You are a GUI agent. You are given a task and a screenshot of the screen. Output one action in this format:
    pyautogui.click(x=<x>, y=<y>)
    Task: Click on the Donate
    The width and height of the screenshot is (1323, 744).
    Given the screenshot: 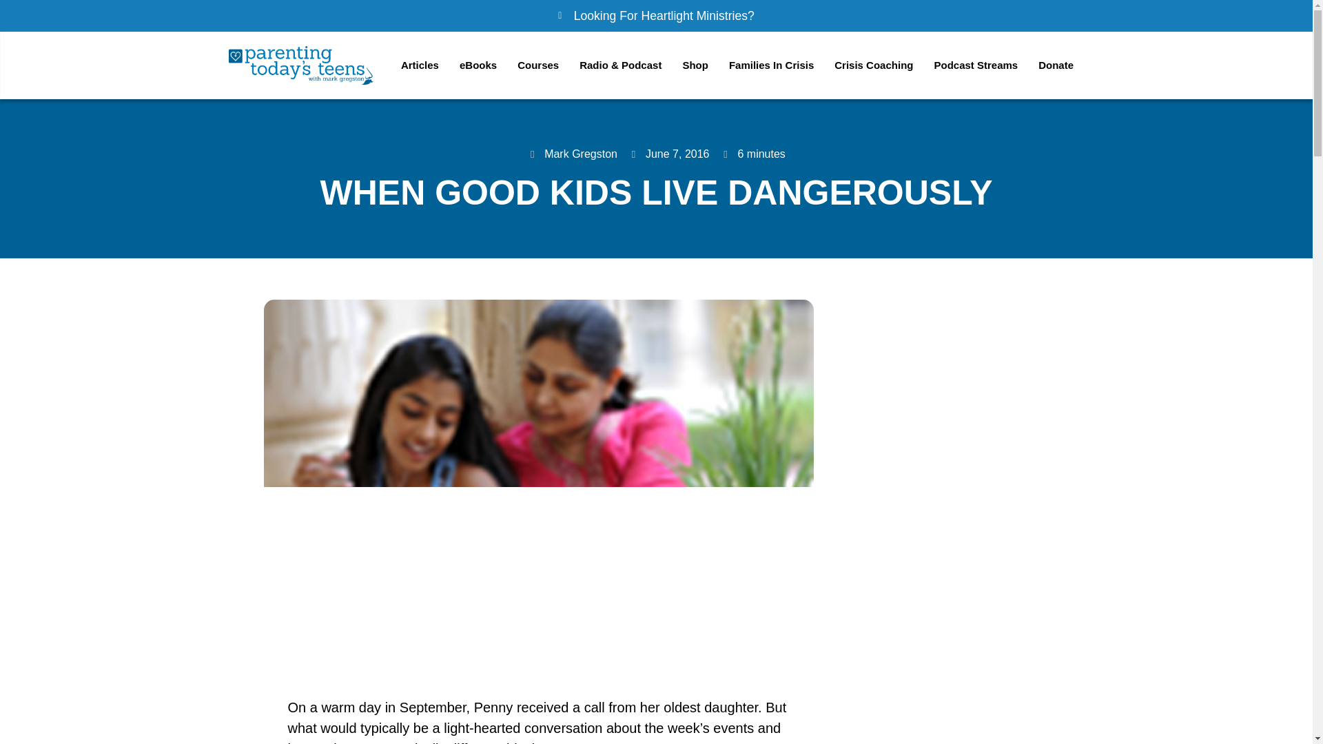 What is the action you would take?
    pyautogui.click(x=1056, y=65)
    